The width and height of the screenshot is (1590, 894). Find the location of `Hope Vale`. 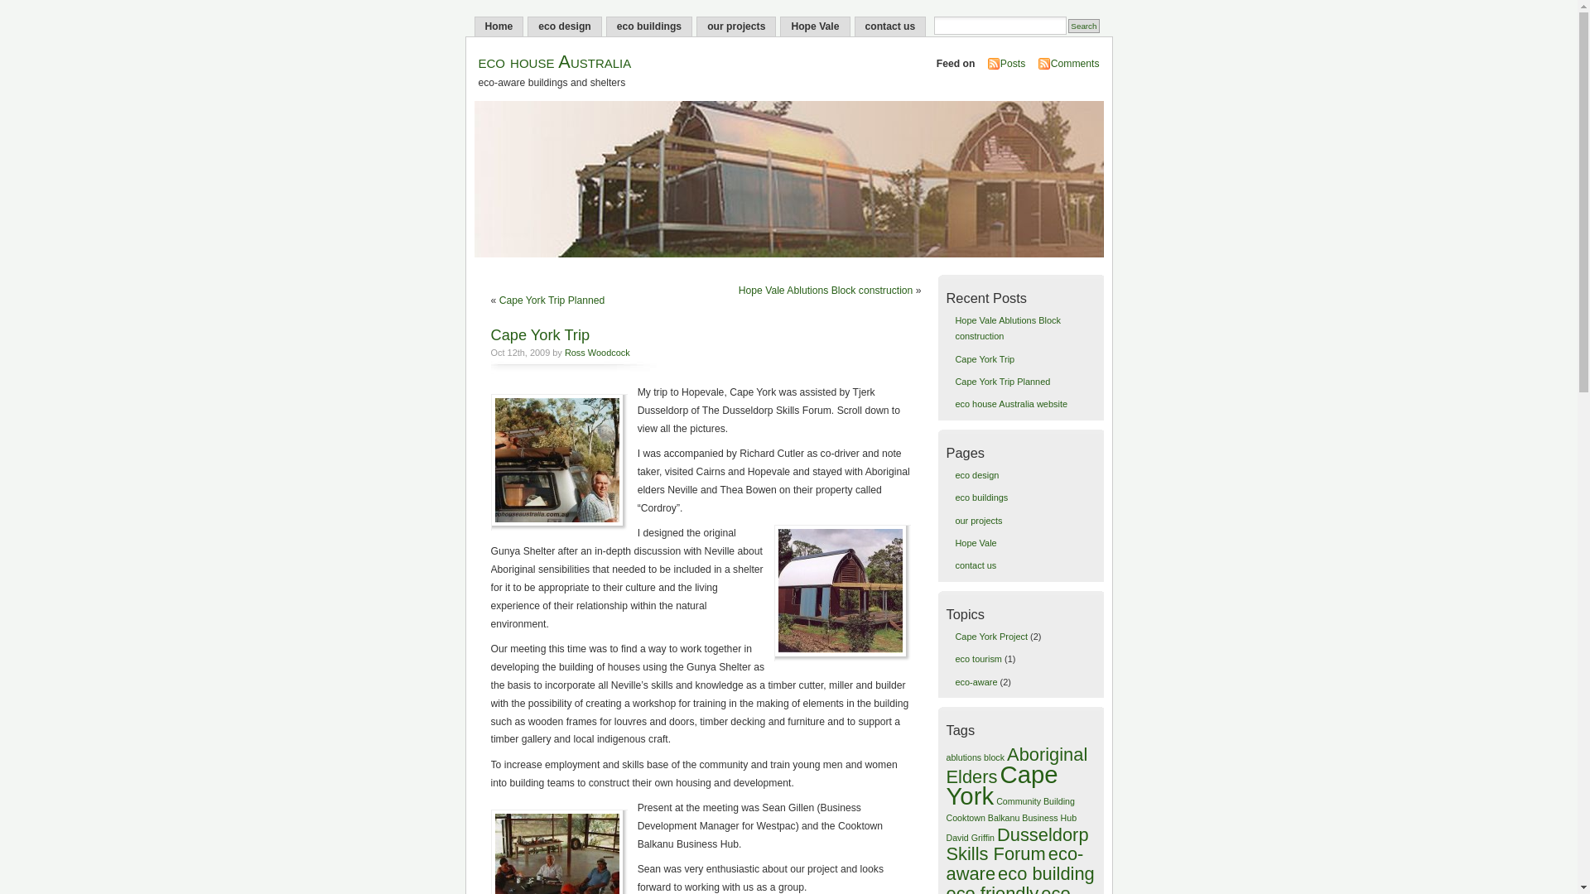

Hope Vale is located at coordinates (976, 543).